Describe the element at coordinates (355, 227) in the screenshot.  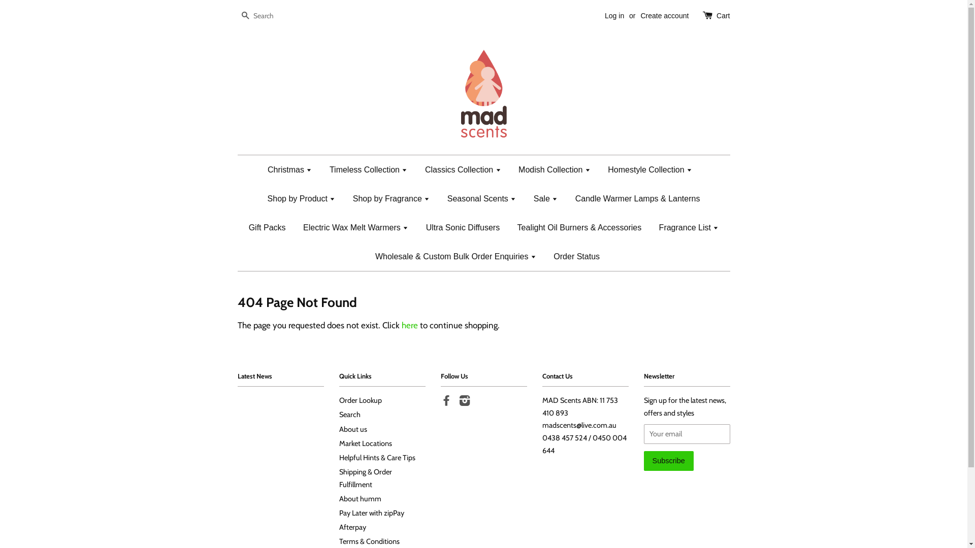
I see `Electric Wax Melt Warmers` at that location.